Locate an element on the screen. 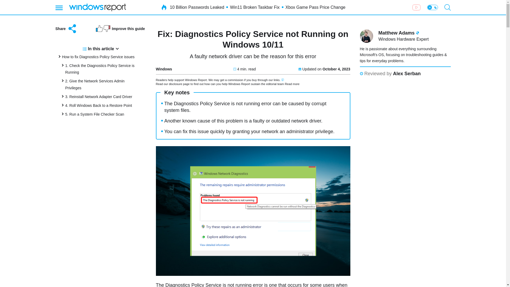  5. Run a System File Checker Scan is located at coordinates (95, 114).